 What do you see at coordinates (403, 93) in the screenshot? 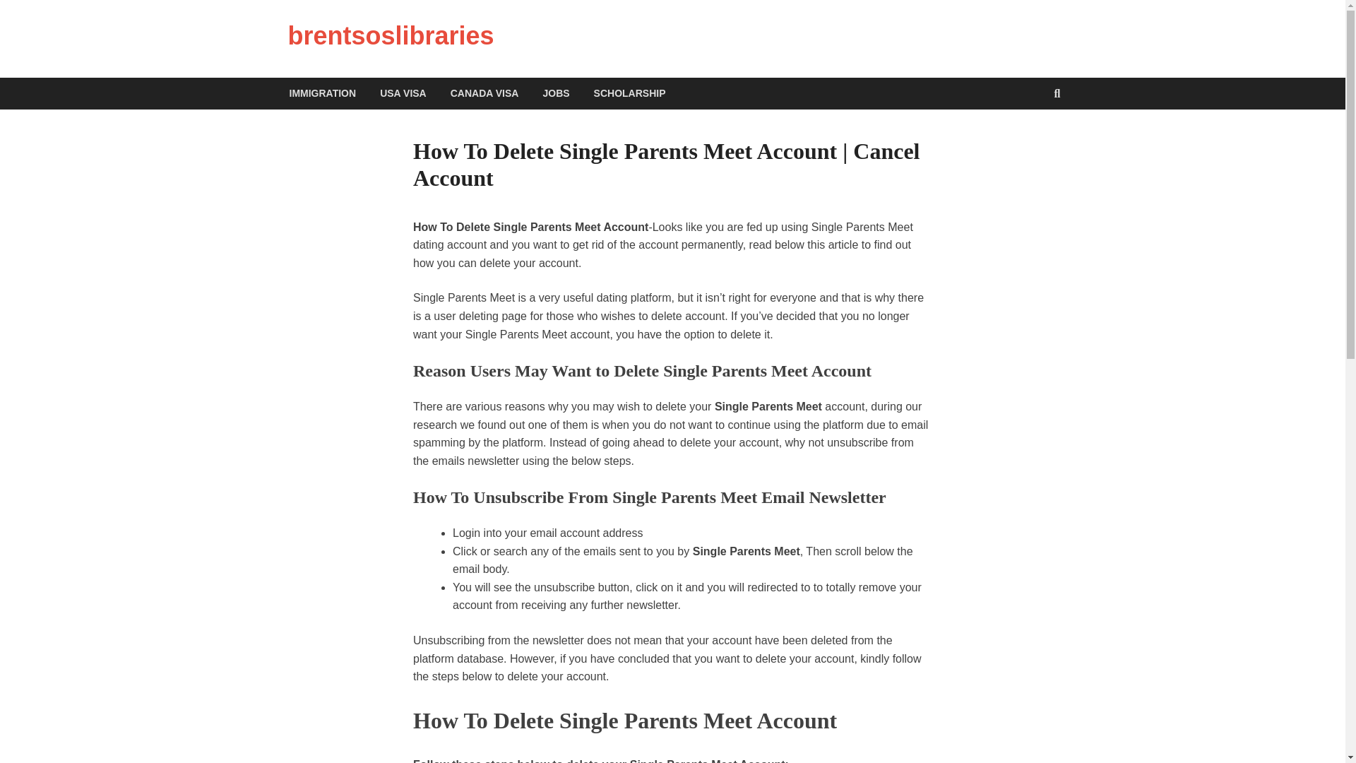
I see `USA VISA` at bounding box center [403, 93].